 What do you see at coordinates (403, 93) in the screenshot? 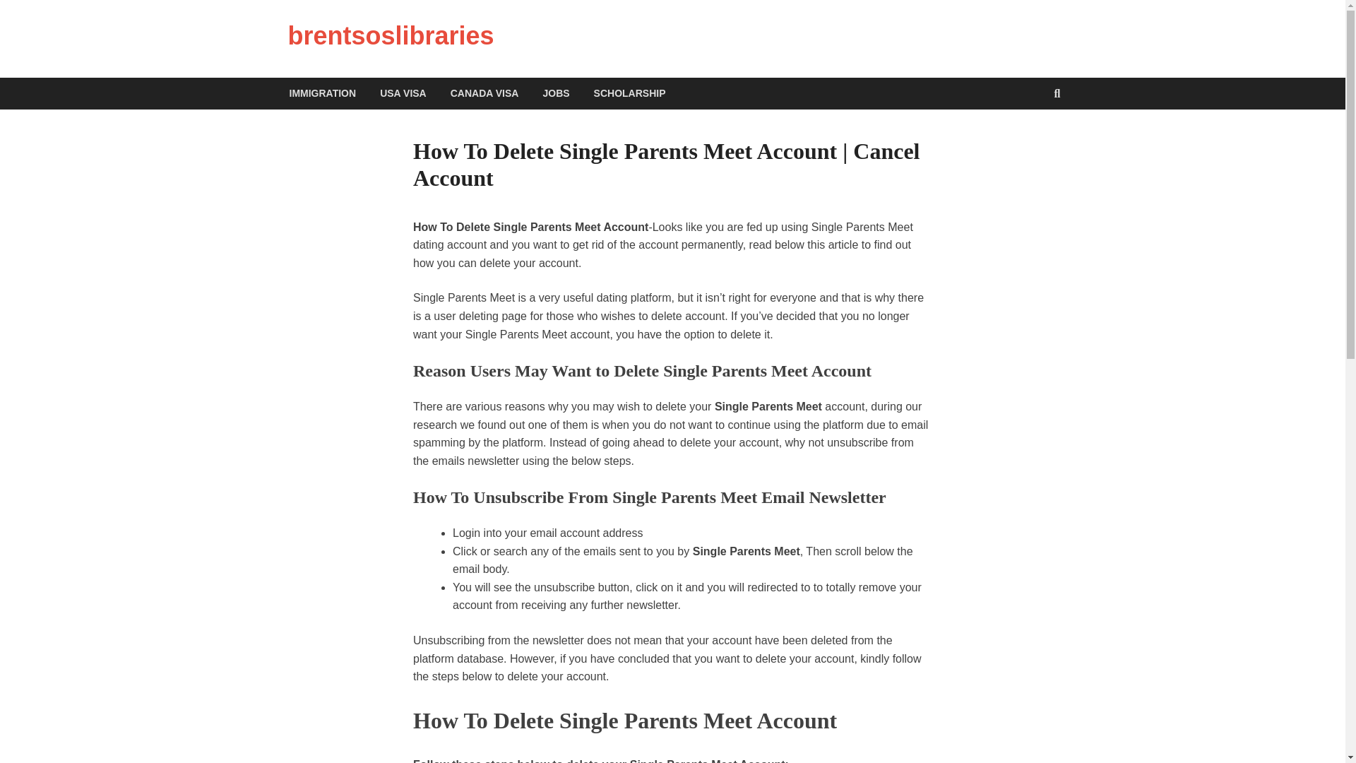
I see `USA VISA` at bounding box center [403, 93].